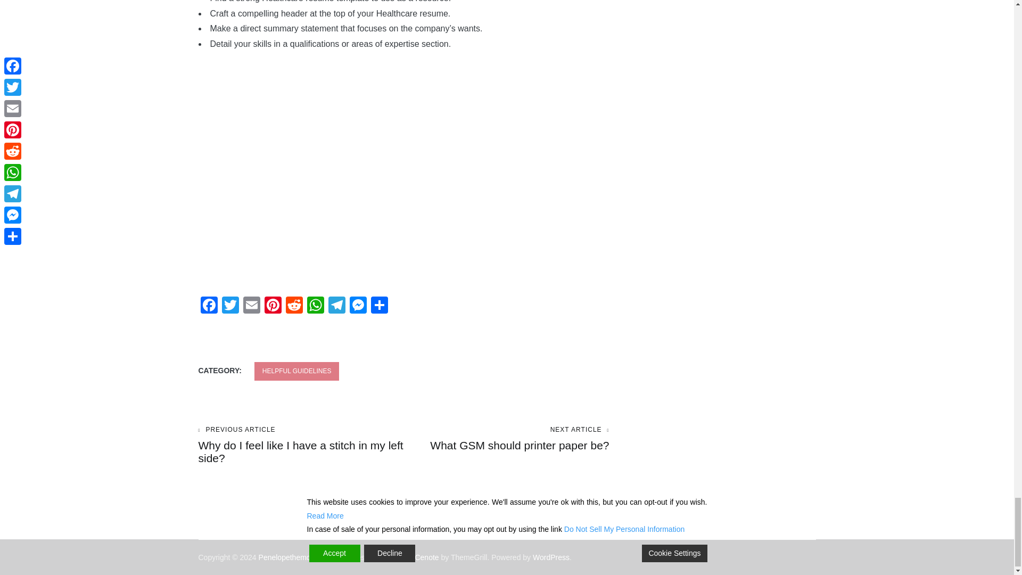 This screenshot has height=575, width=1022. What do you see at coordinates (336, 307) in the screenshot?
I see `Telegram` at bounding box center [336, 307].